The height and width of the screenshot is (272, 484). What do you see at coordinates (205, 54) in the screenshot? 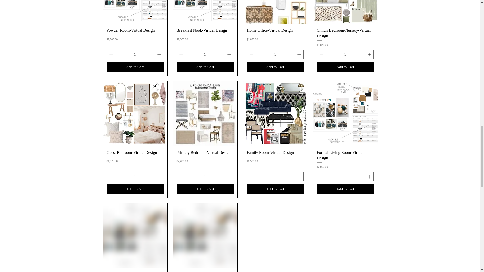
I see `1` at bounding box center [205, 54].